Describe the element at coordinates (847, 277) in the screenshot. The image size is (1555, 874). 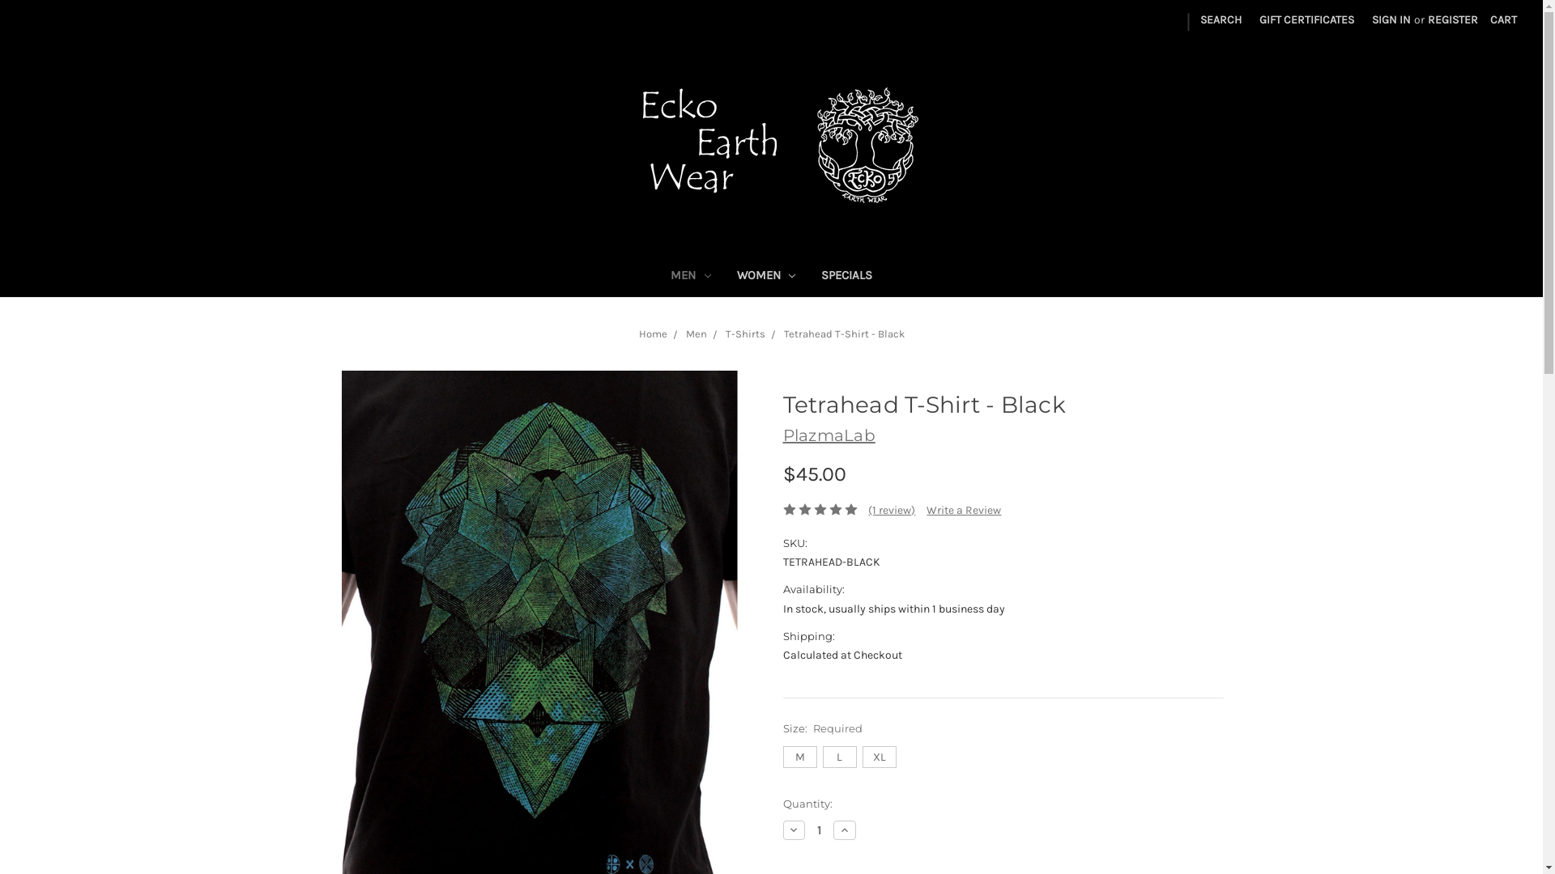
I see `SPECIALS` at that location.